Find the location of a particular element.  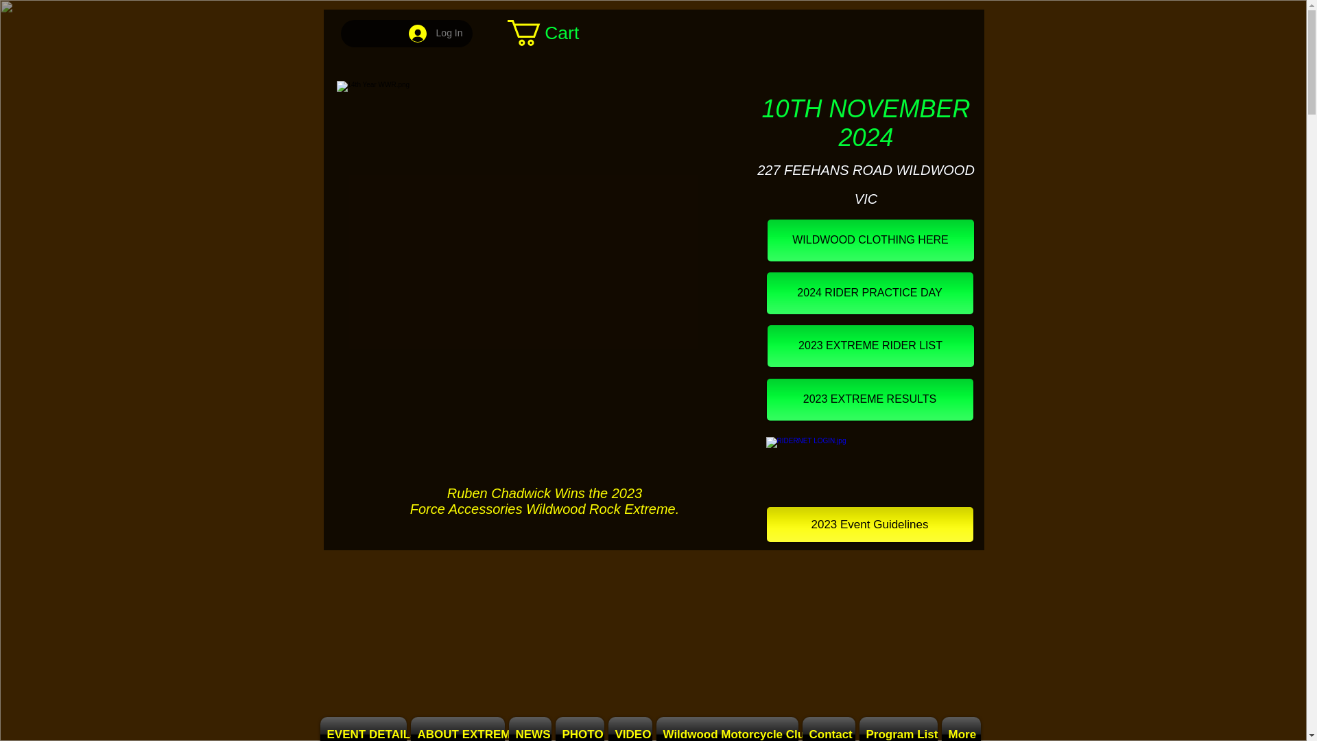

2023 EXTREME RESULTS is located at coordinates (870, 399).